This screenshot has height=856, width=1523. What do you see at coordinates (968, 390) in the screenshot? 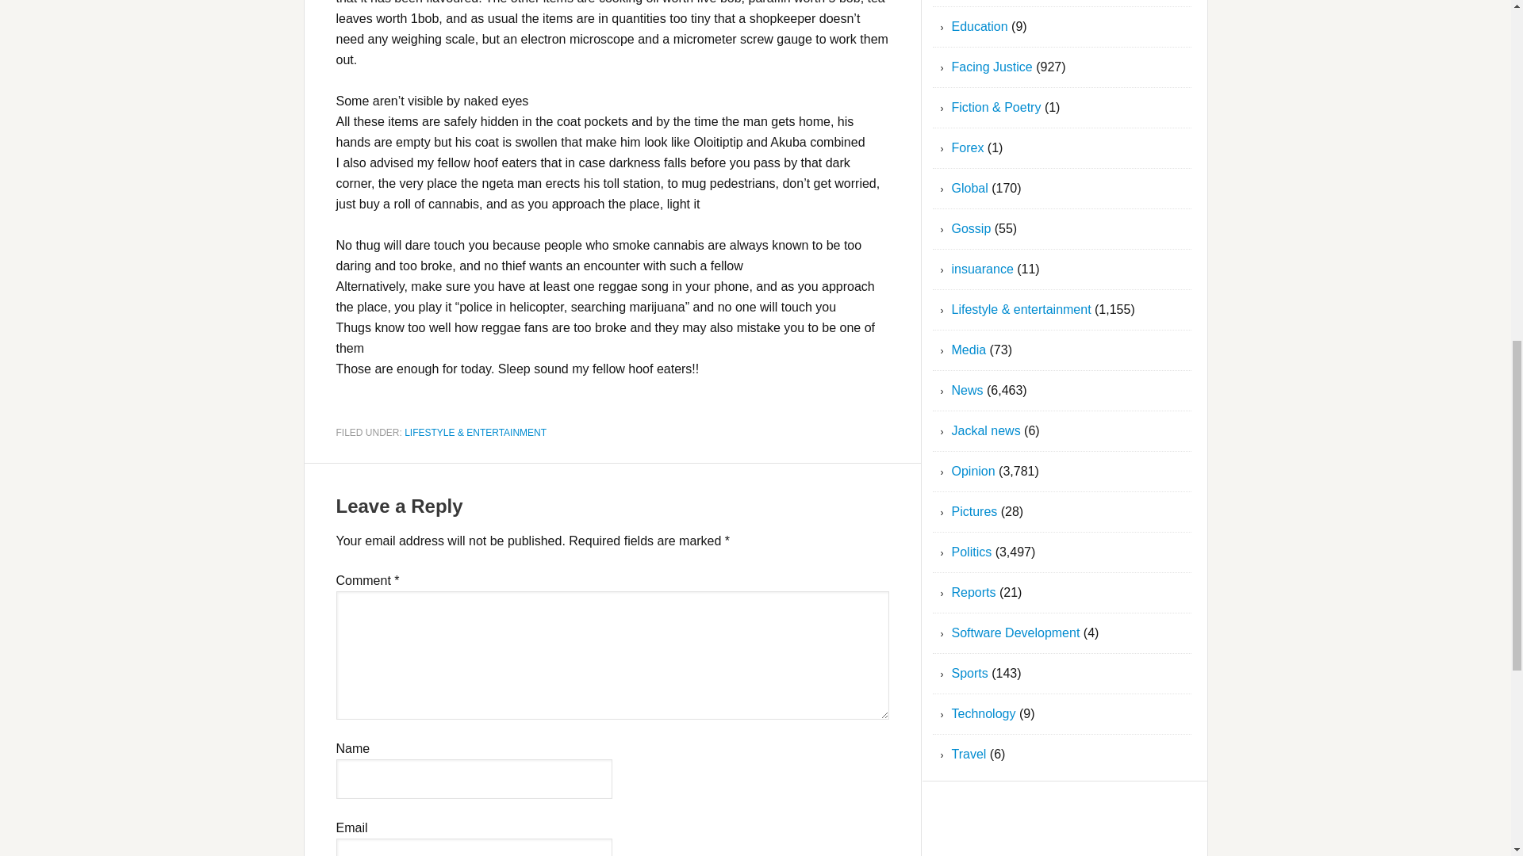
I see `News` at bounding box center [968, 390].